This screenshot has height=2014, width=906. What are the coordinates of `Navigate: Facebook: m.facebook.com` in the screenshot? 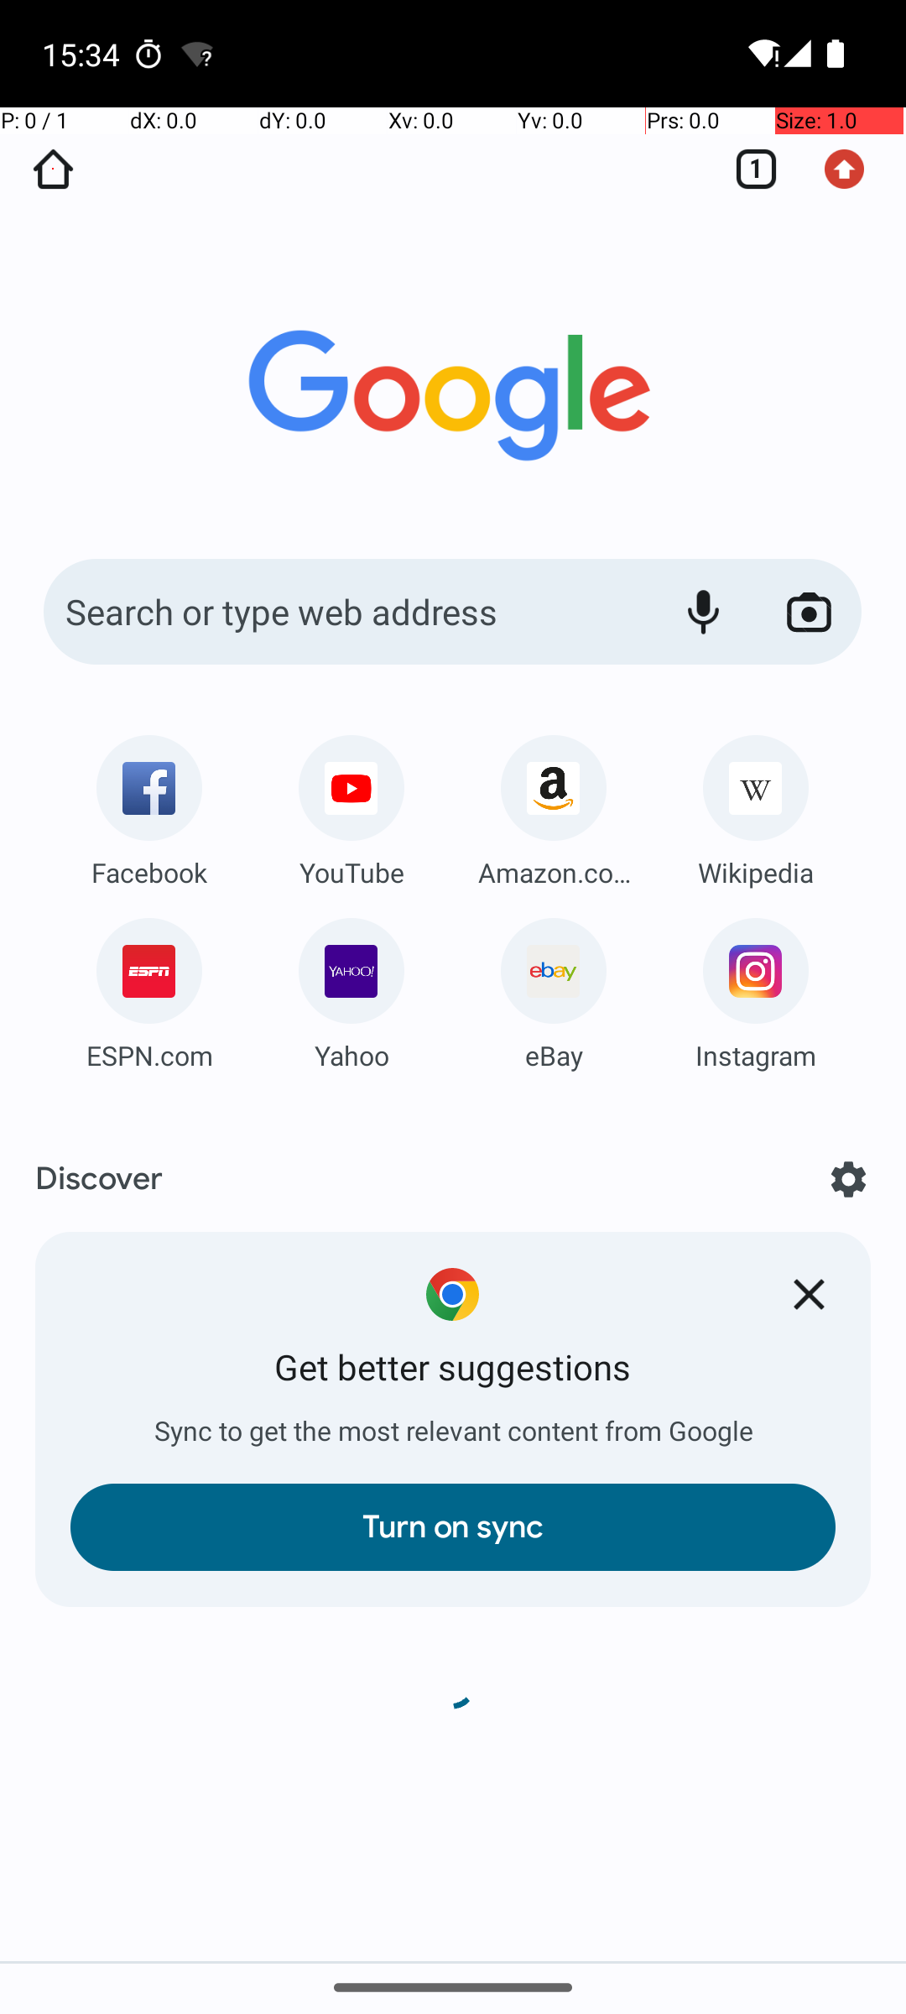 It's located at (149, 806).